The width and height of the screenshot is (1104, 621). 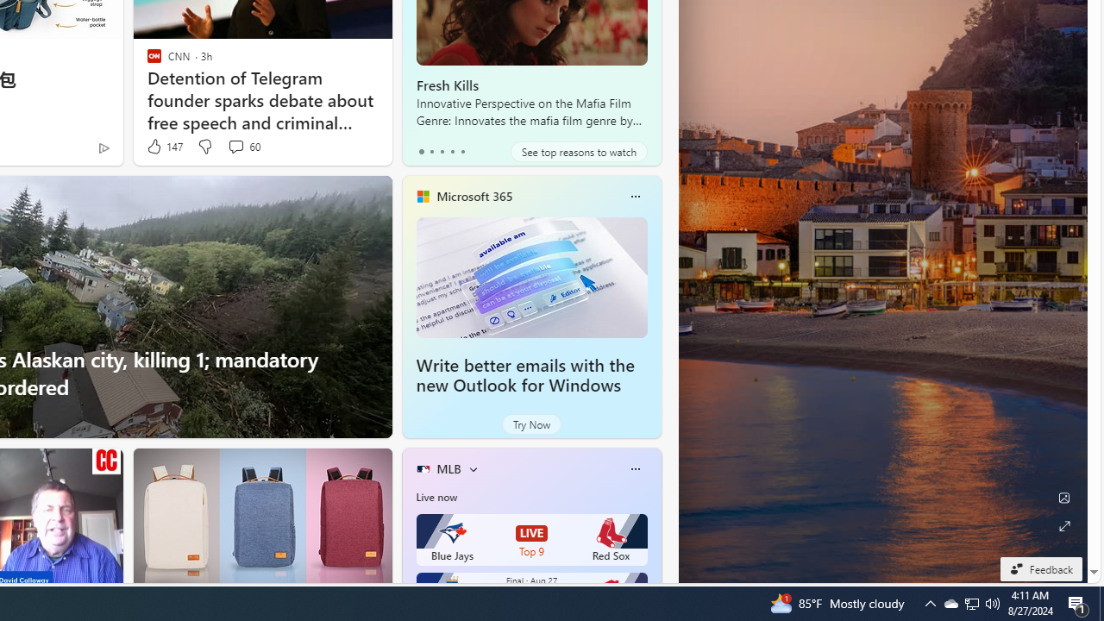 I want to click on tab-3, so click(x=452, y=152).